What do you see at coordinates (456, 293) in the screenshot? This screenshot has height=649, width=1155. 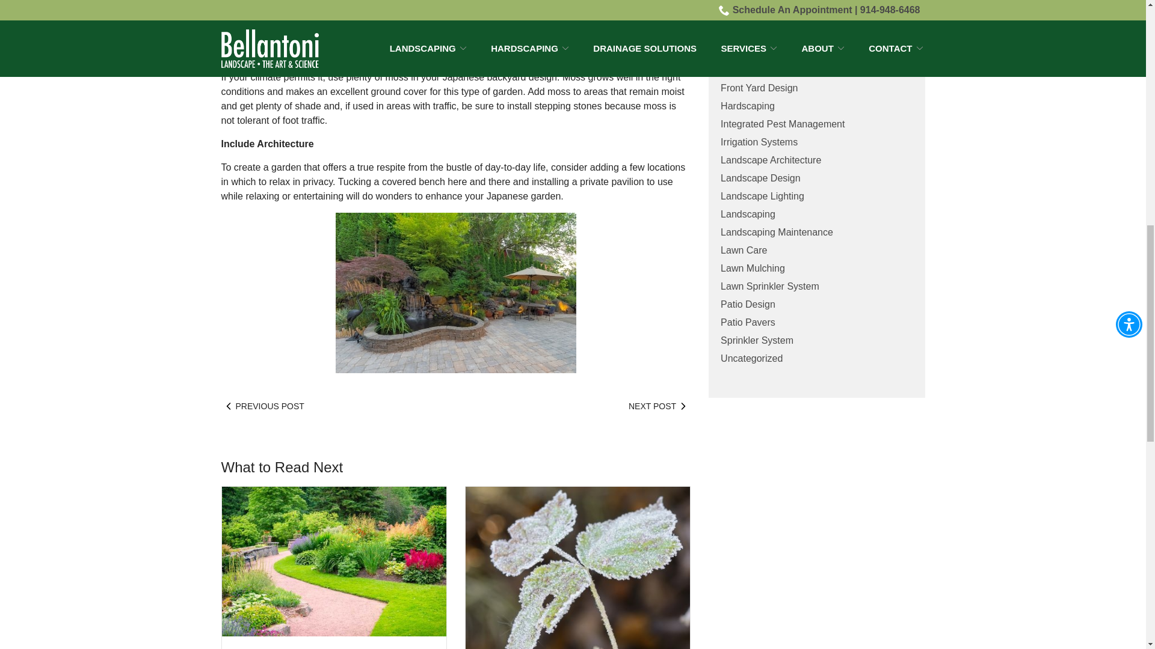 I see `Designing A Japanese Garden` at bounding box center [456, 293].